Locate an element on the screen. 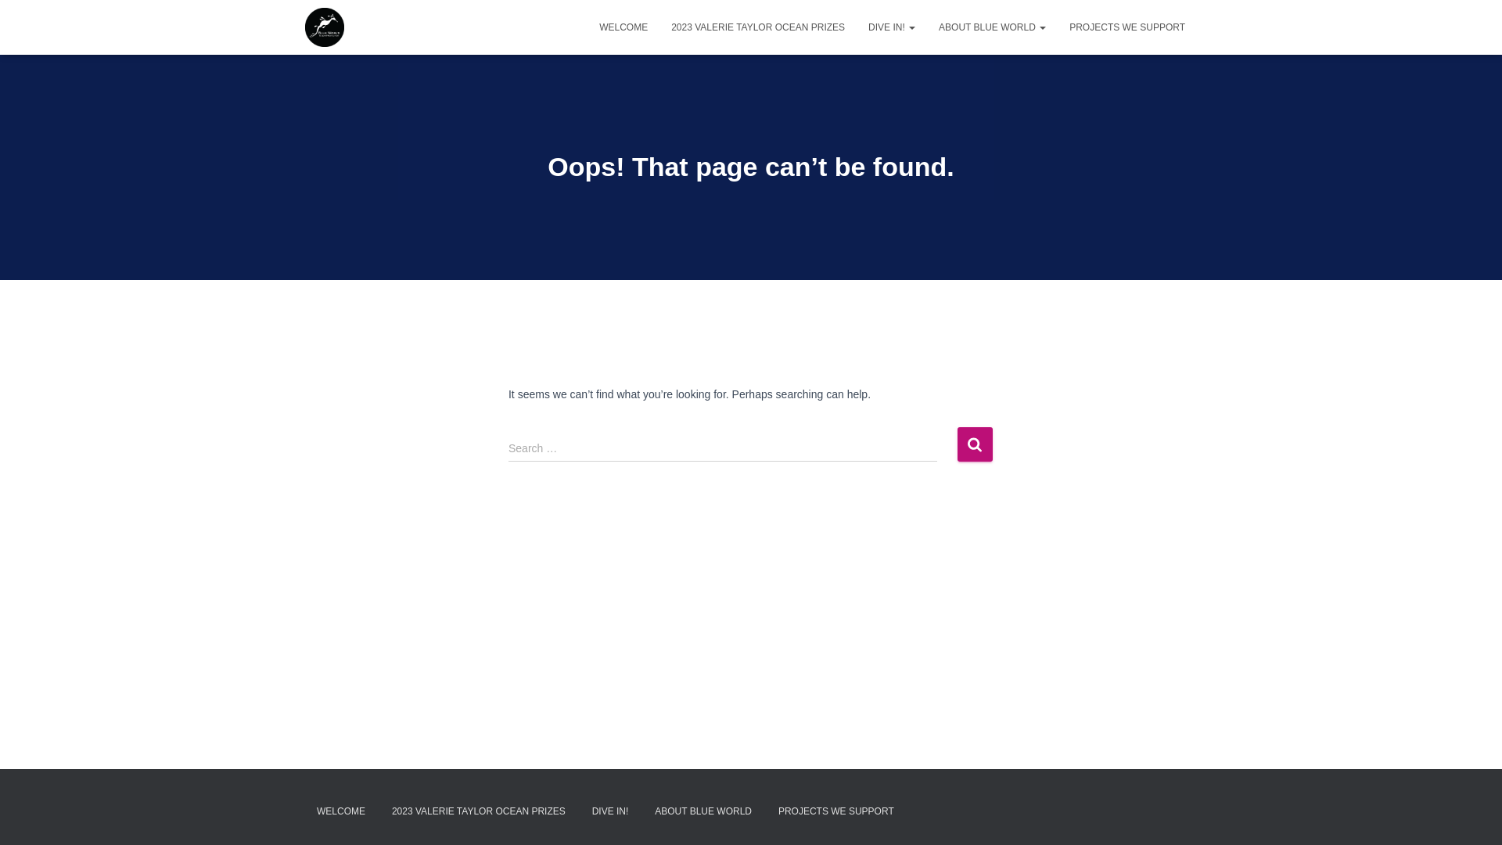 This screenshot has width=1502, height=845. WELCOME is located at coordinates (341, 812).